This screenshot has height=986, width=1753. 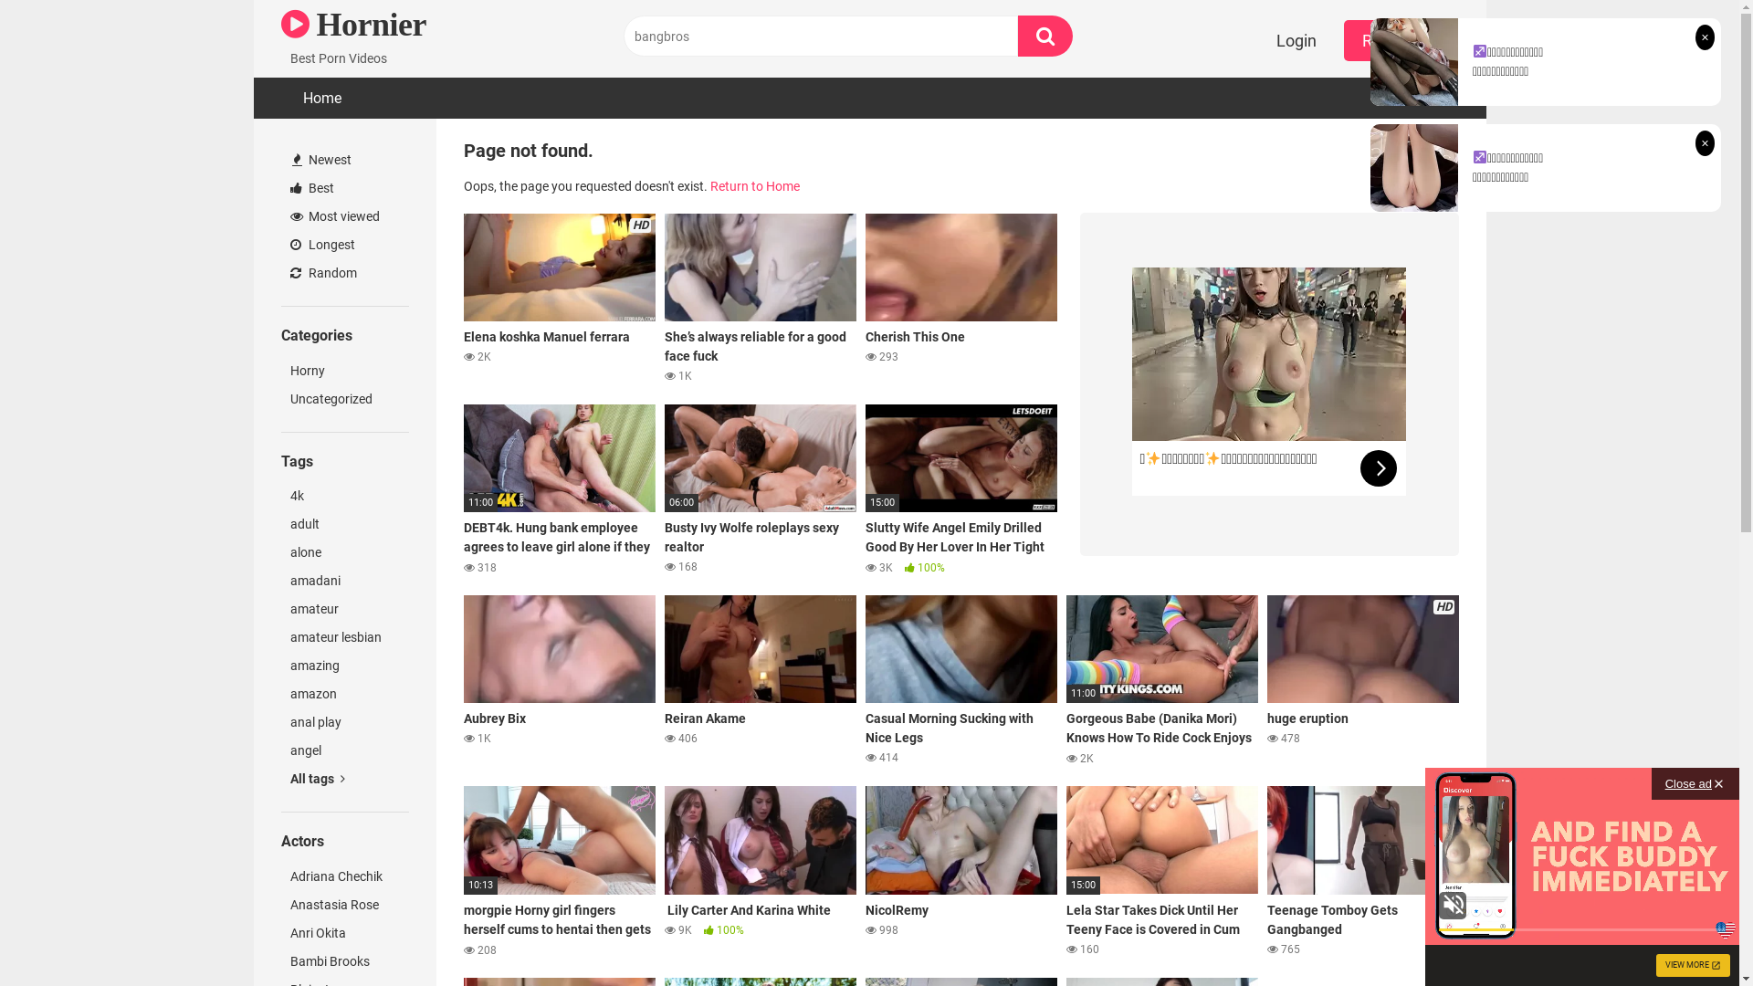 What do you see at coordinates (345, 400) in the screenshot?
I see `Uncategorized` at bounding box center [345, 400].